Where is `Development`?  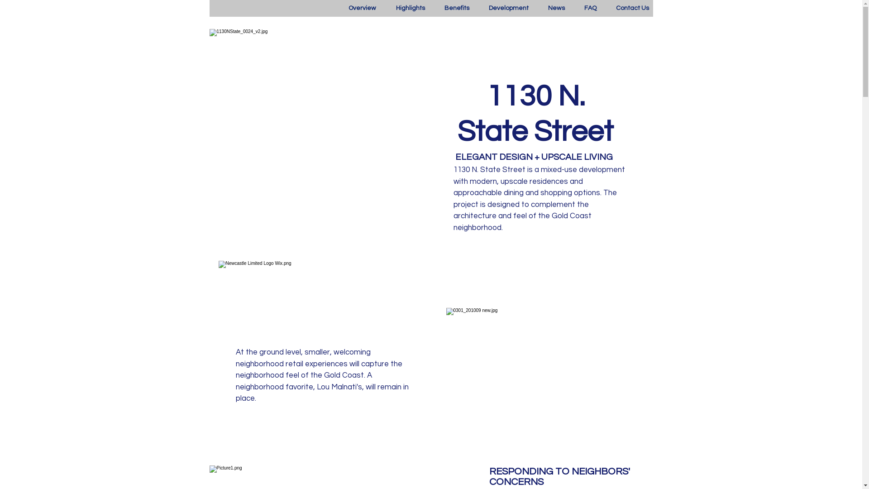
Development is located at coordinates (501, 8).